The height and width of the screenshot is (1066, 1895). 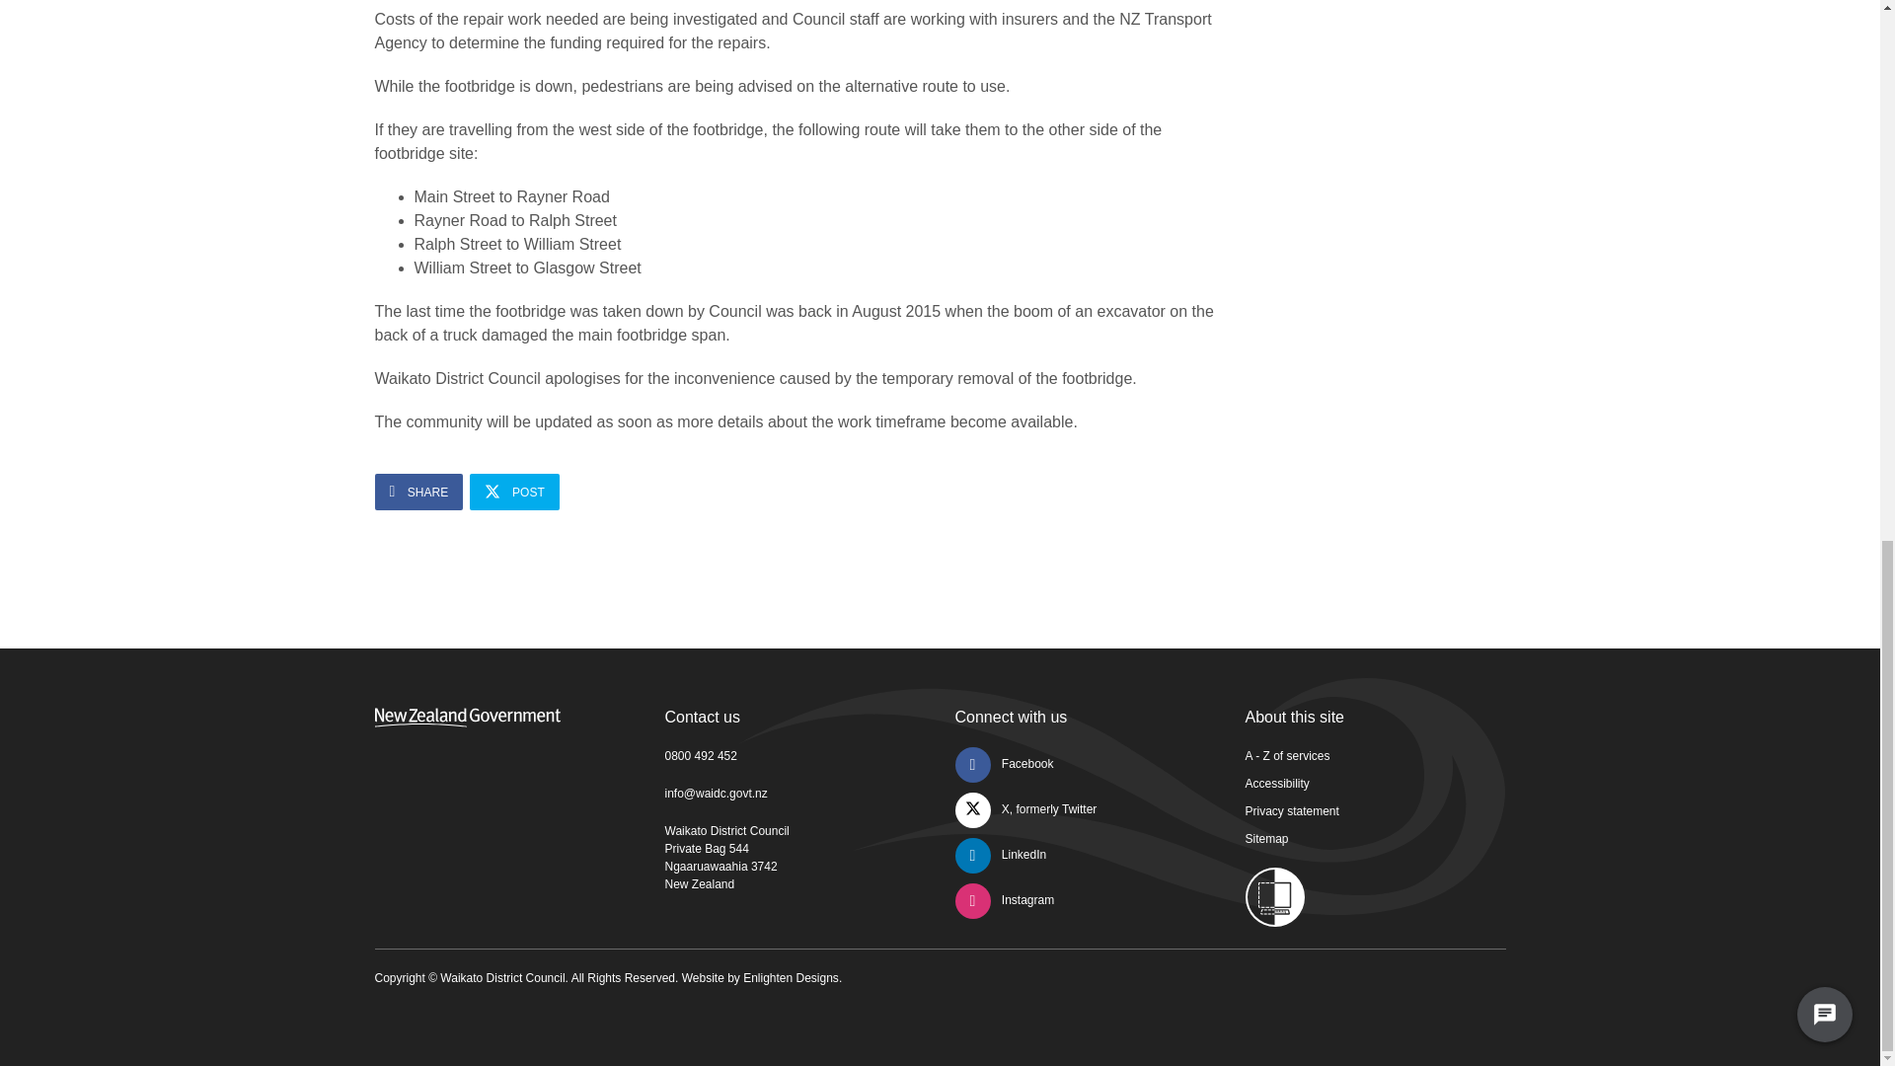 What do you see at coordinates (1025, 809) in the screenshot?
I see `X, formerly Twitter` at bounding box center [1025, 809].